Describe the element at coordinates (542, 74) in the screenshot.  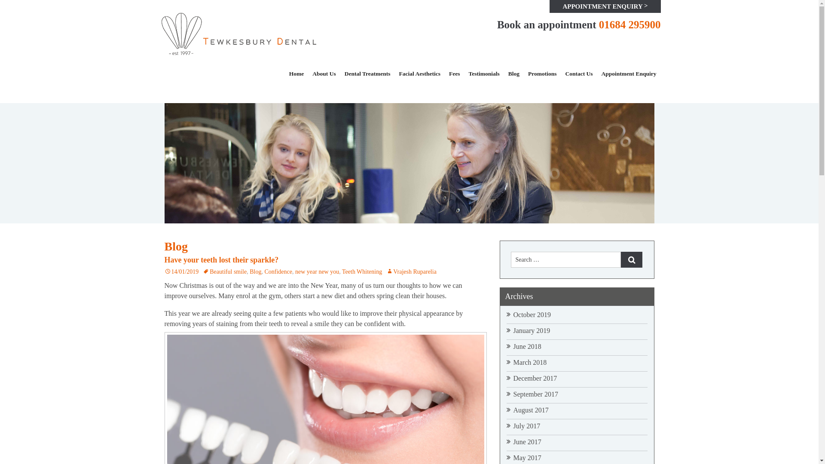
I see `Promotions` at that location.